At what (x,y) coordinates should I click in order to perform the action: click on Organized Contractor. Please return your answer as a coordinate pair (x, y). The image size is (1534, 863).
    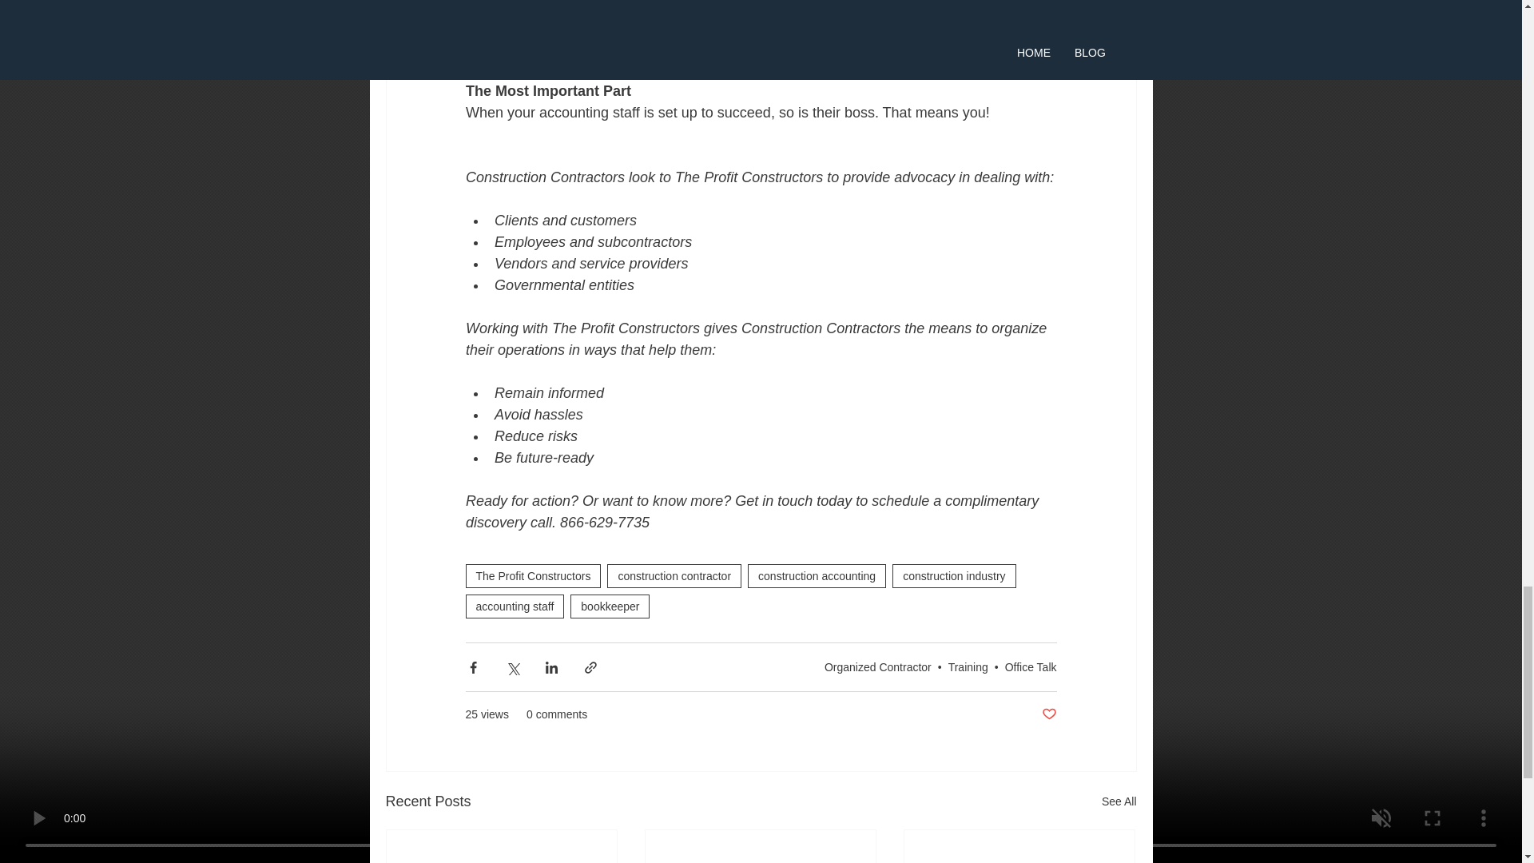
    Looking at the image, I should click on (877, 666).